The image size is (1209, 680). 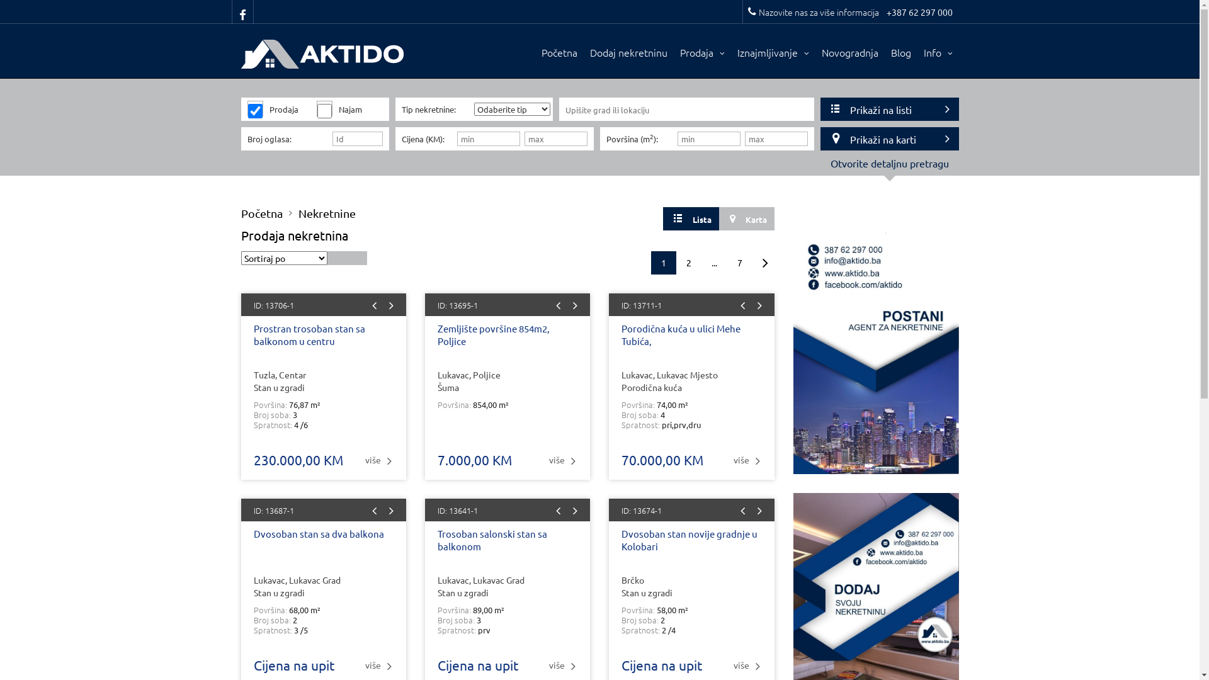 What do you see at coordinates (773, 53) in the screenshot?
I see `Iznajmljivanje` at bounding box center [773, 53].